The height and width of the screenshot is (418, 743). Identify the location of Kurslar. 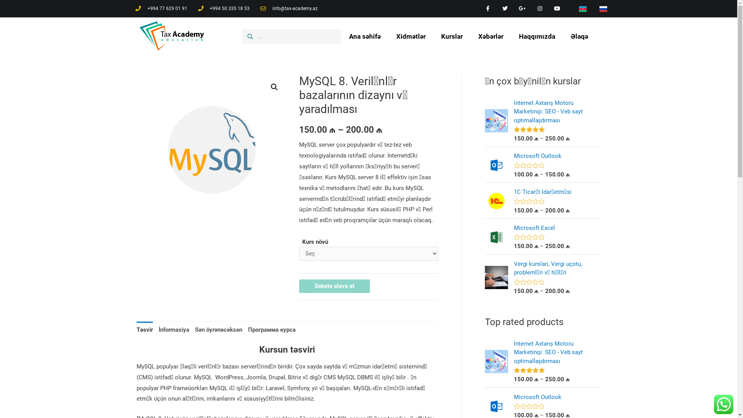
(452, 36).